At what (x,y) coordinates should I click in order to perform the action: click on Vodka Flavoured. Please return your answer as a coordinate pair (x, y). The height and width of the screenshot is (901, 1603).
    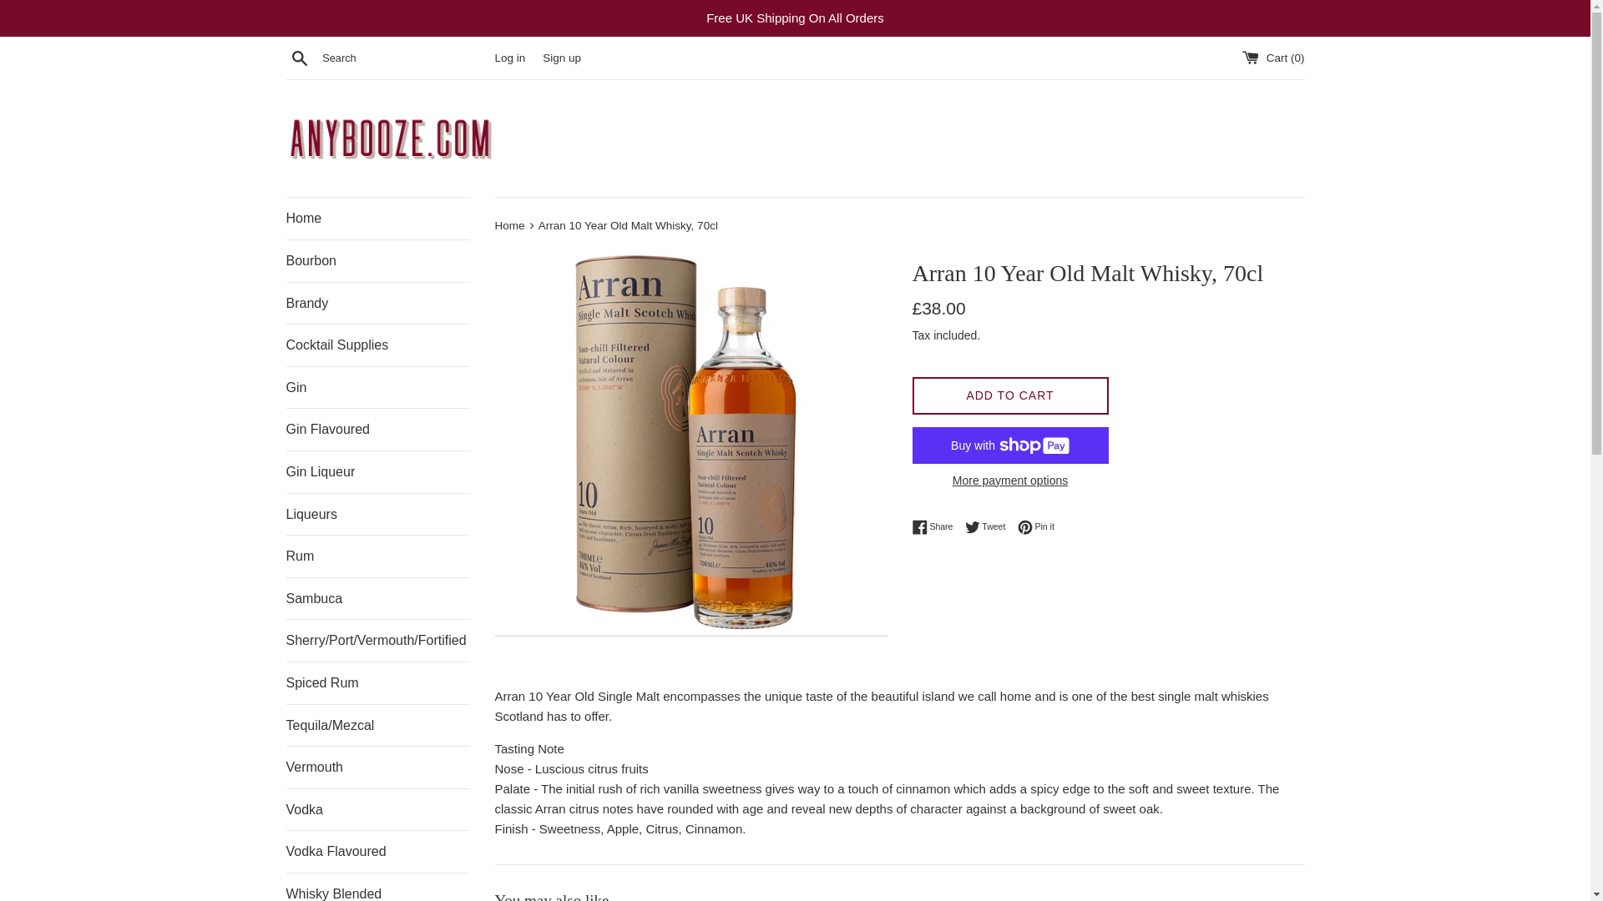
    Looking at the image, I should click on (377, 851).